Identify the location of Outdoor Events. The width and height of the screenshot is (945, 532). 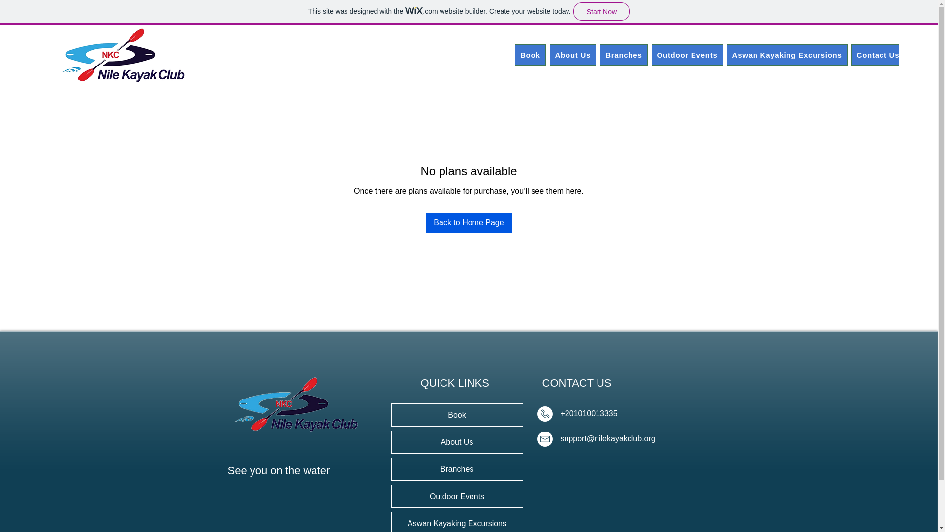
(457, 496).